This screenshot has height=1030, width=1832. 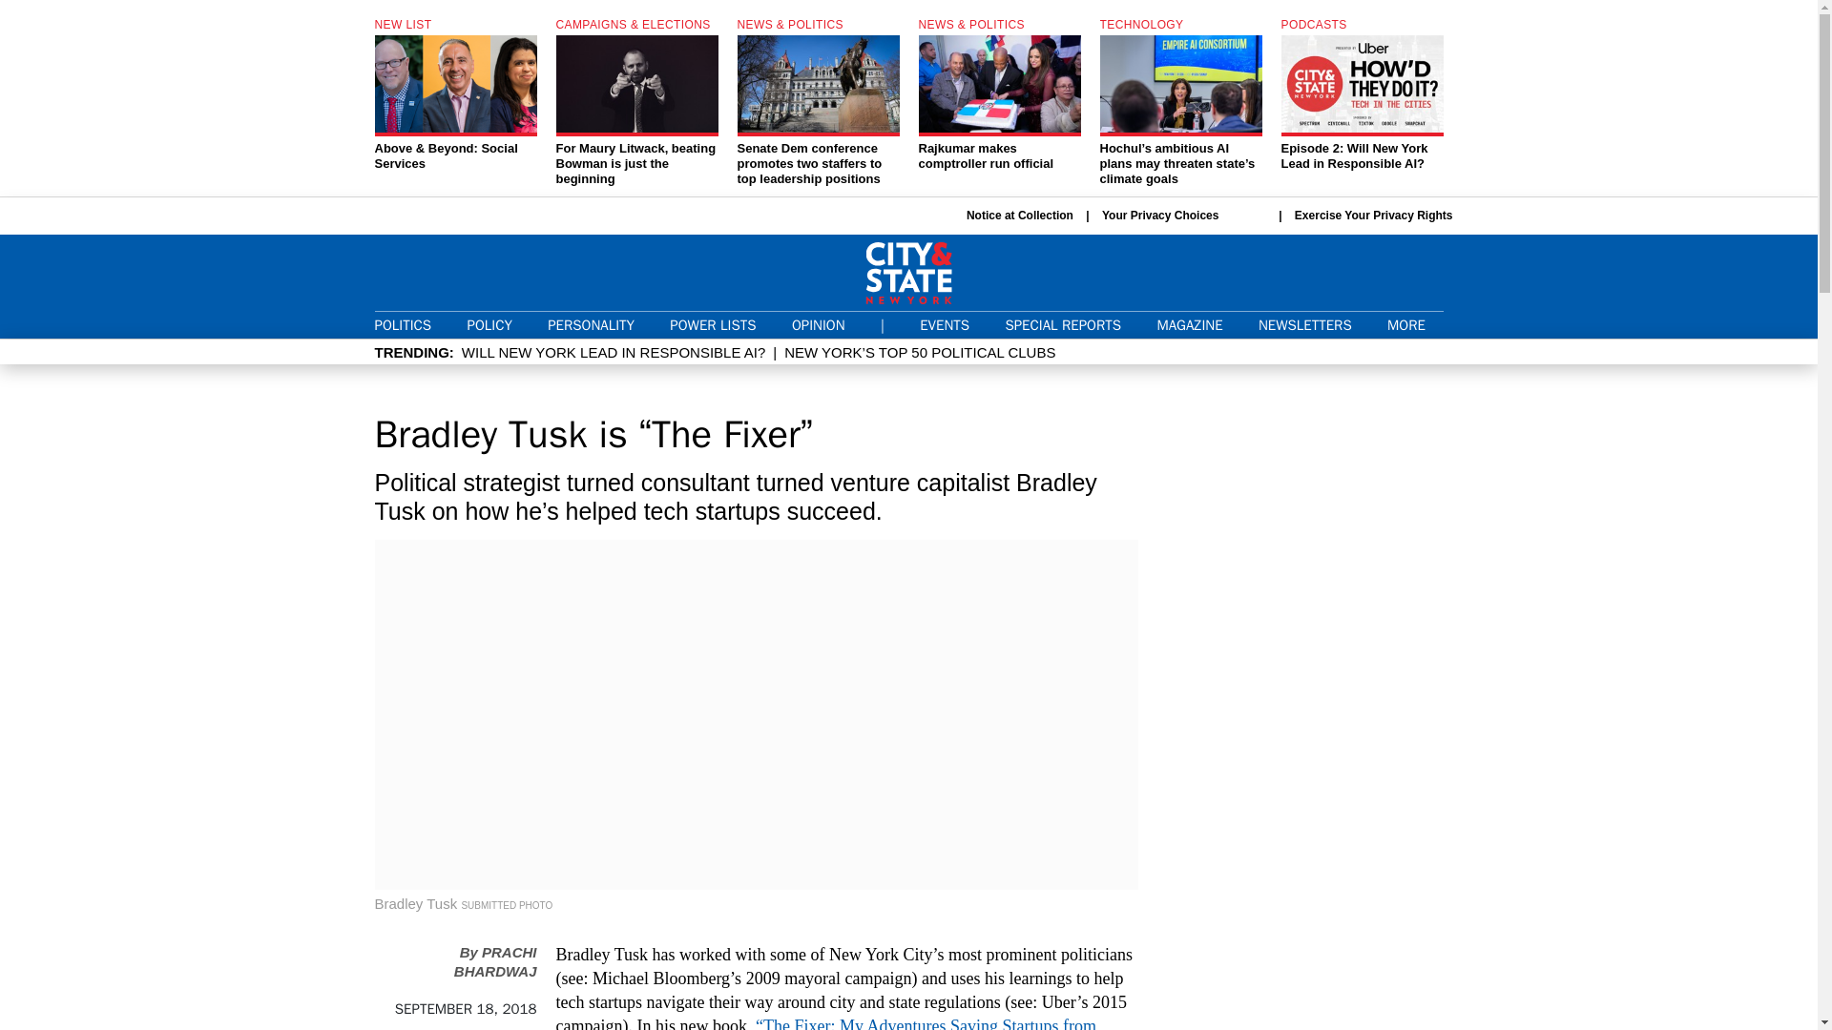 I want to click on POWER LISTS, so click(x=712, y=324).